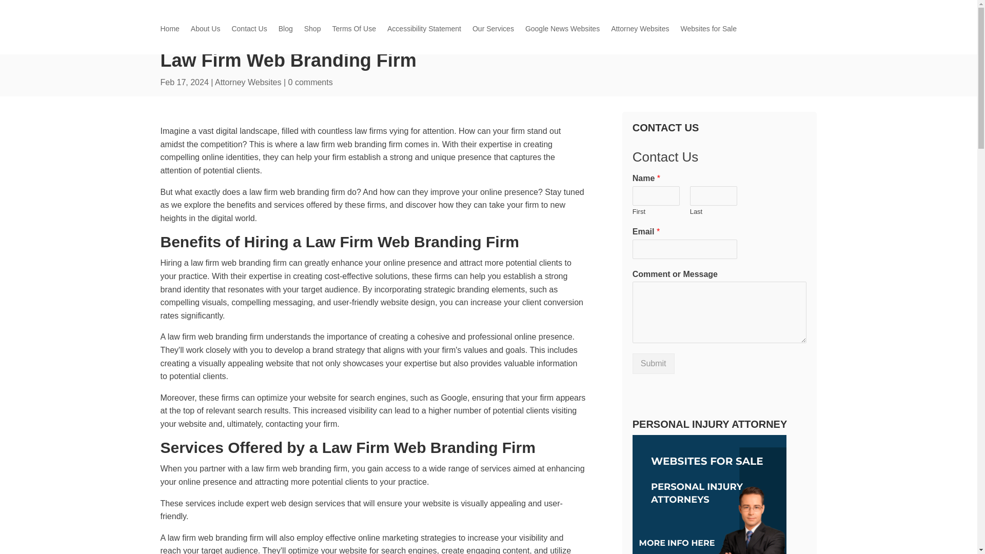 Image resolution: width=985 pixels, height=554 pixels. I want to click on About Us, so click(206, 31).